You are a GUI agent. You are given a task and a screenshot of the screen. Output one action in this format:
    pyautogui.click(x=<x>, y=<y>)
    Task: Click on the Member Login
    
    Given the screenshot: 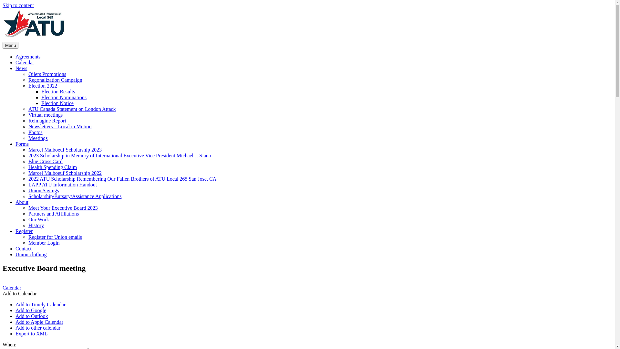 What is the action you would take?
    pyautogui.click(x=44, y=243)
    